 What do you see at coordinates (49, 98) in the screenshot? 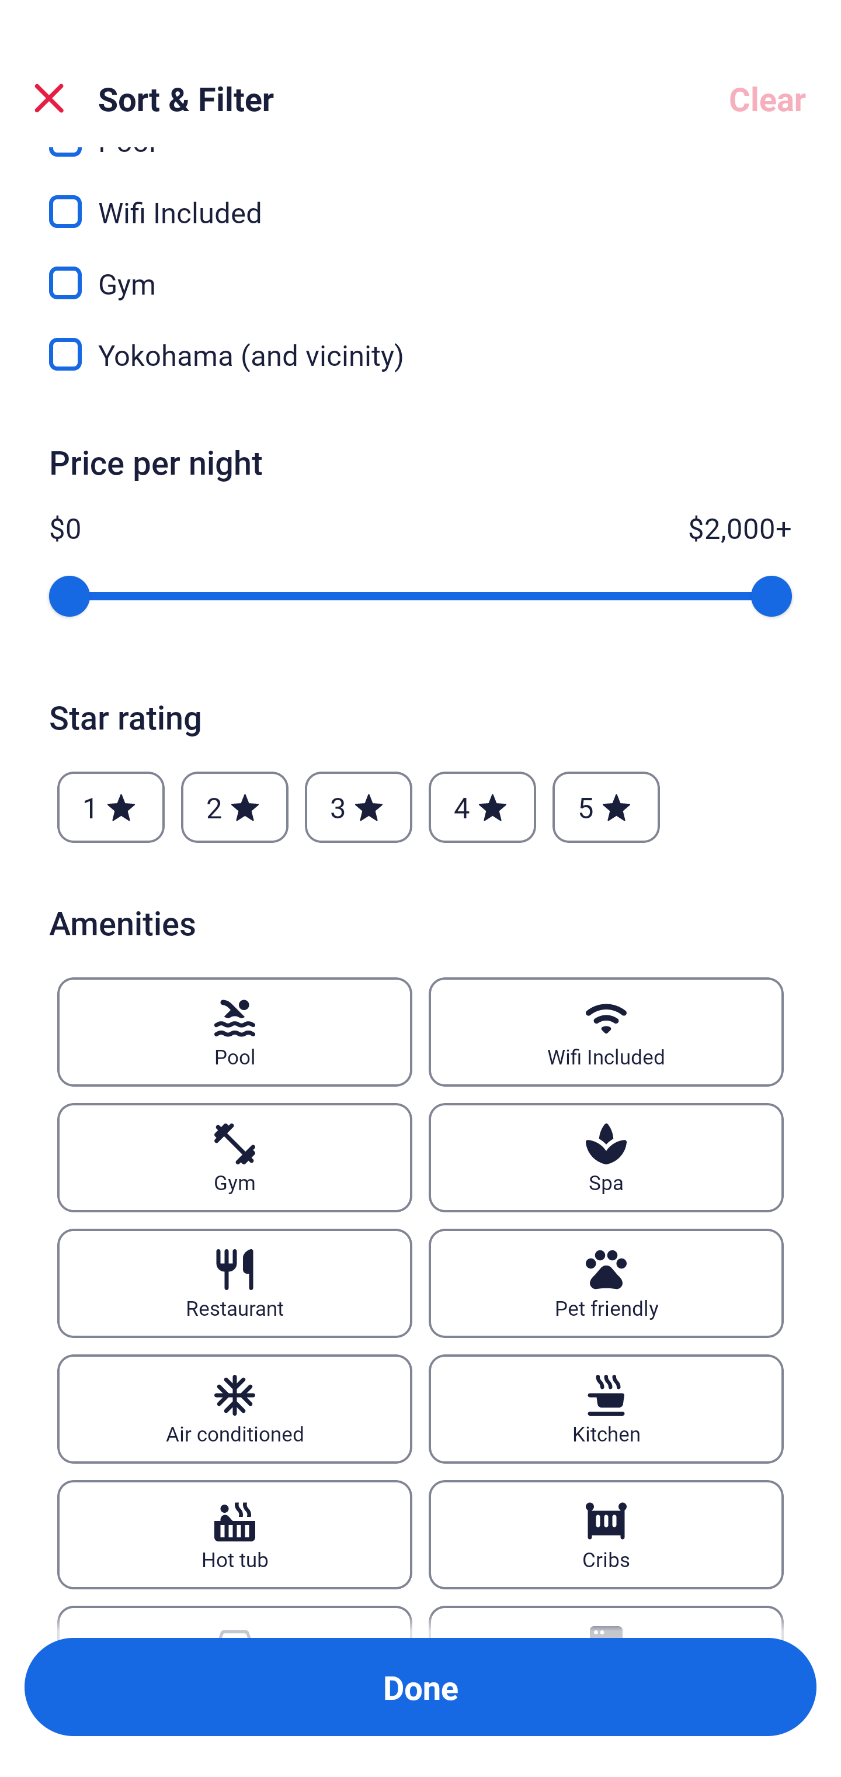
I see `Close Sort and Filter` at bounding box center [49, 98].